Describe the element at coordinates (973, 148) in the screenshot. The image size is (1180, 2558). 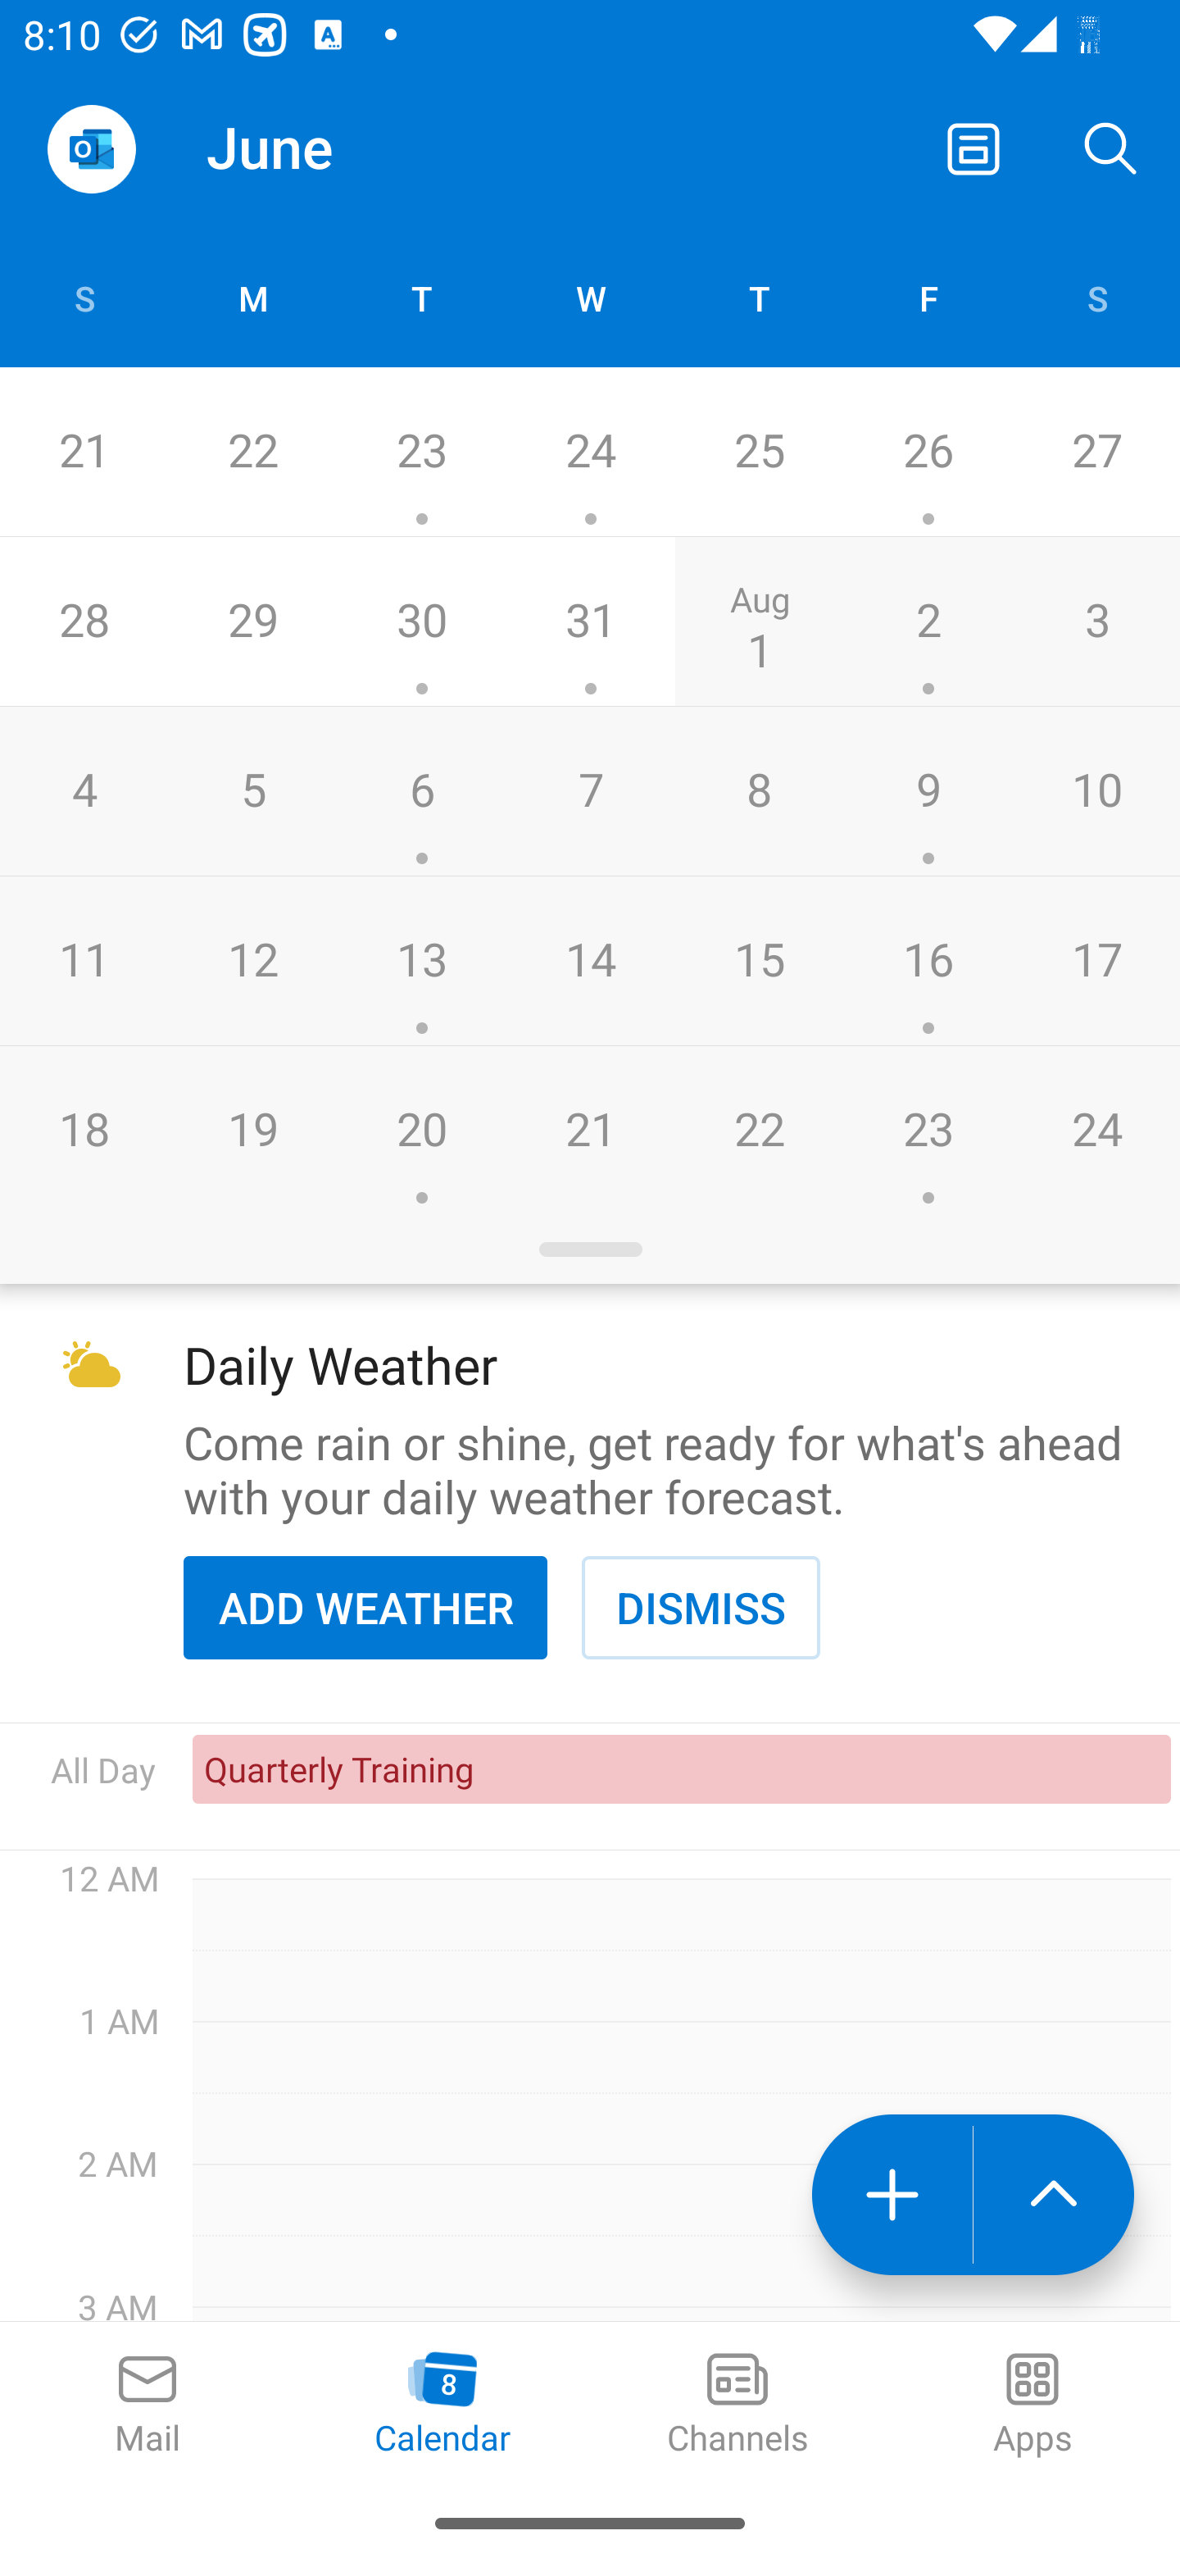
I see `Switch away from Day view` at that location.